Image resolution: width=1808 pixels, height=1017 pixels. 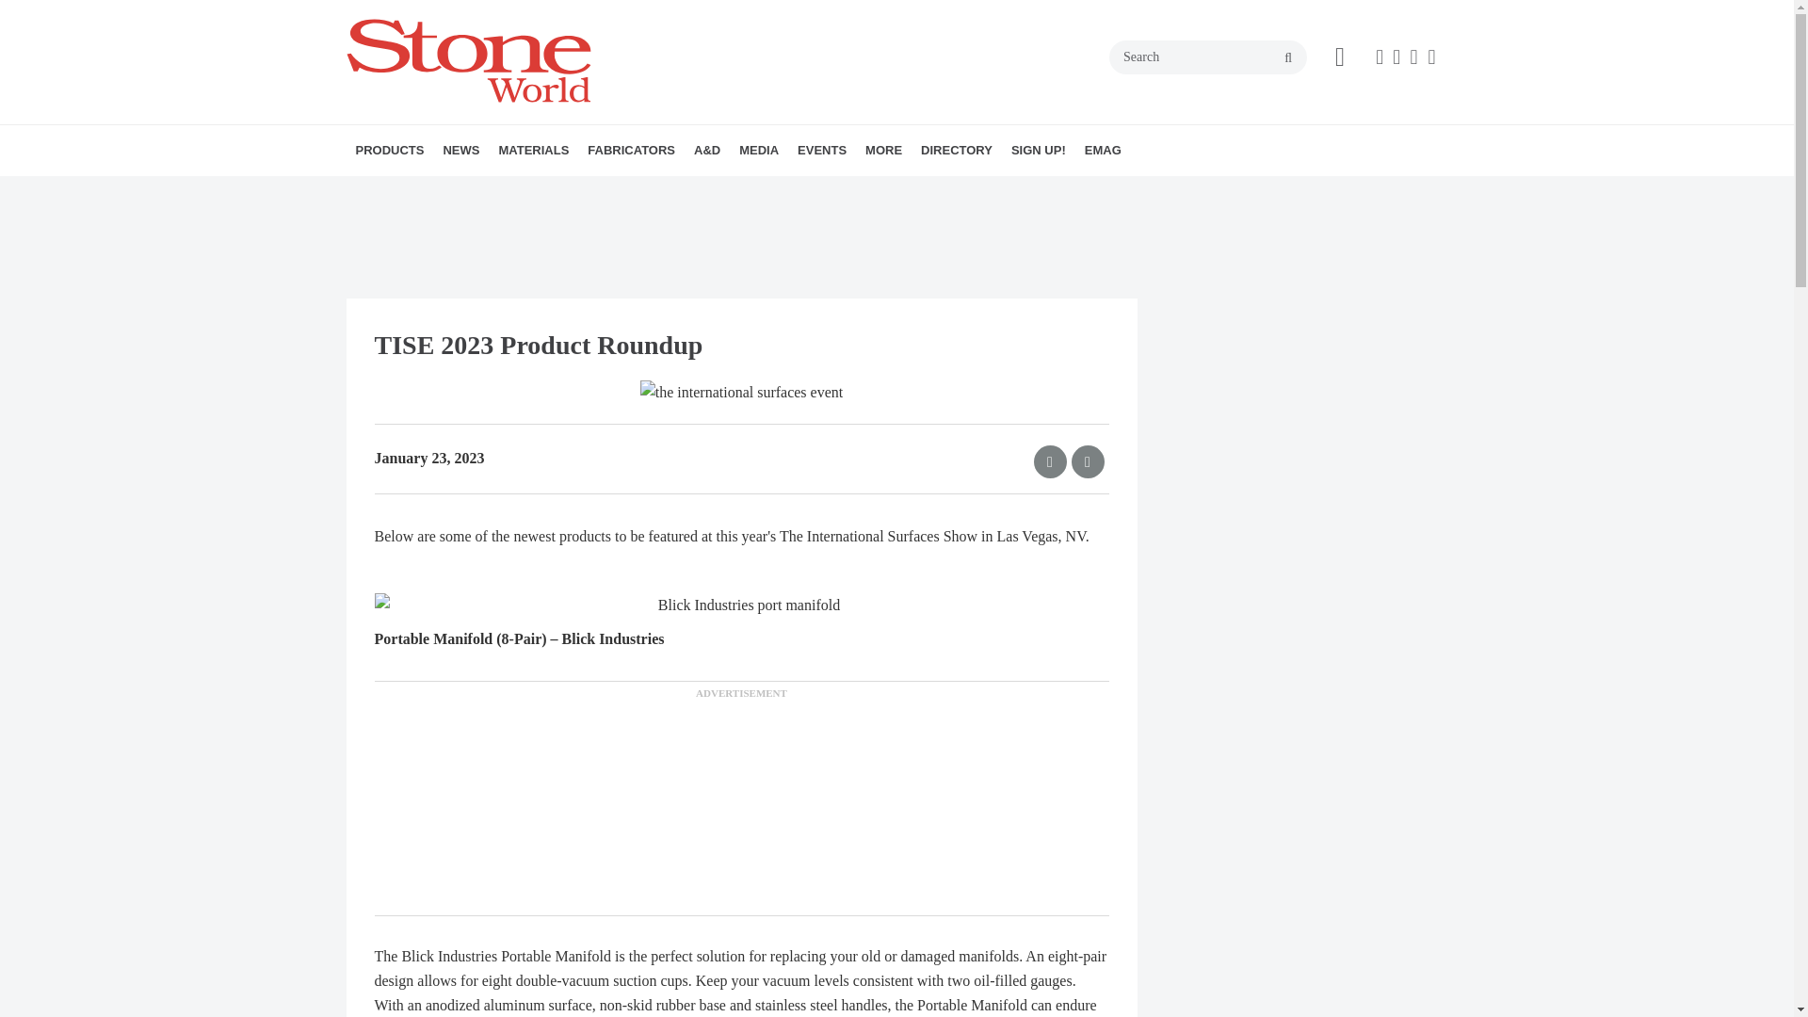 What do you see at coordinates (631, 150) in the screenshot?
I see `FABRICATORS` at bounding box center [631, 150].